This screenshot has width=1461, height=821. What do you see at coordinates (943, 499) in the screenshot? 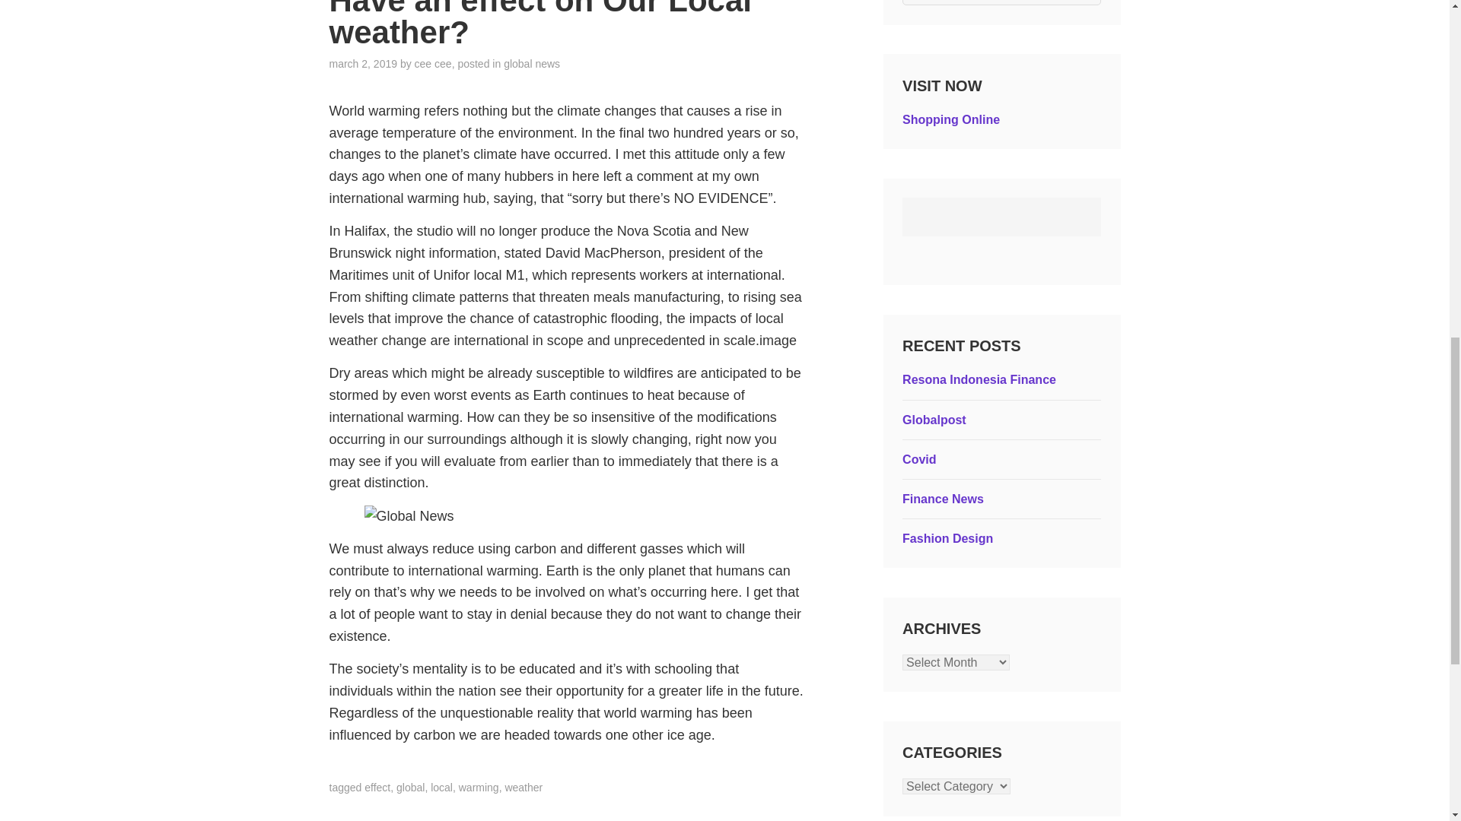
I see `Finance News` at bounding box center [943, 499].